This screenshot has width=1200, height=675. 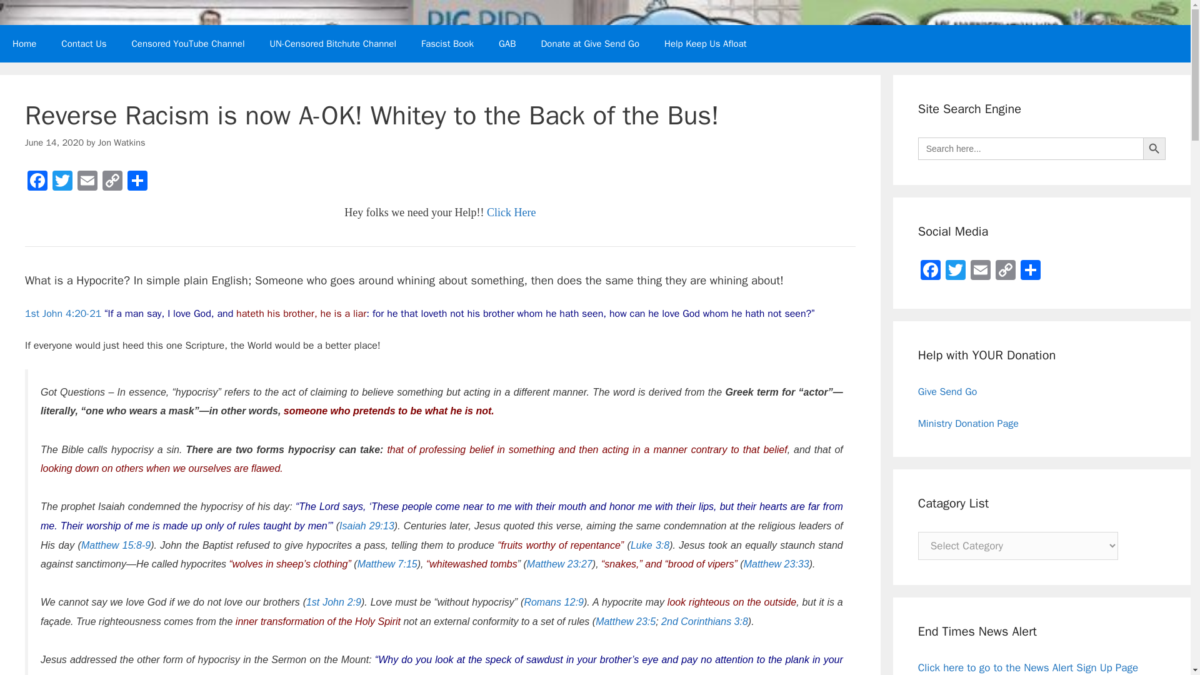 I want to click on Luke 3:8, so click(x=650, y=545).